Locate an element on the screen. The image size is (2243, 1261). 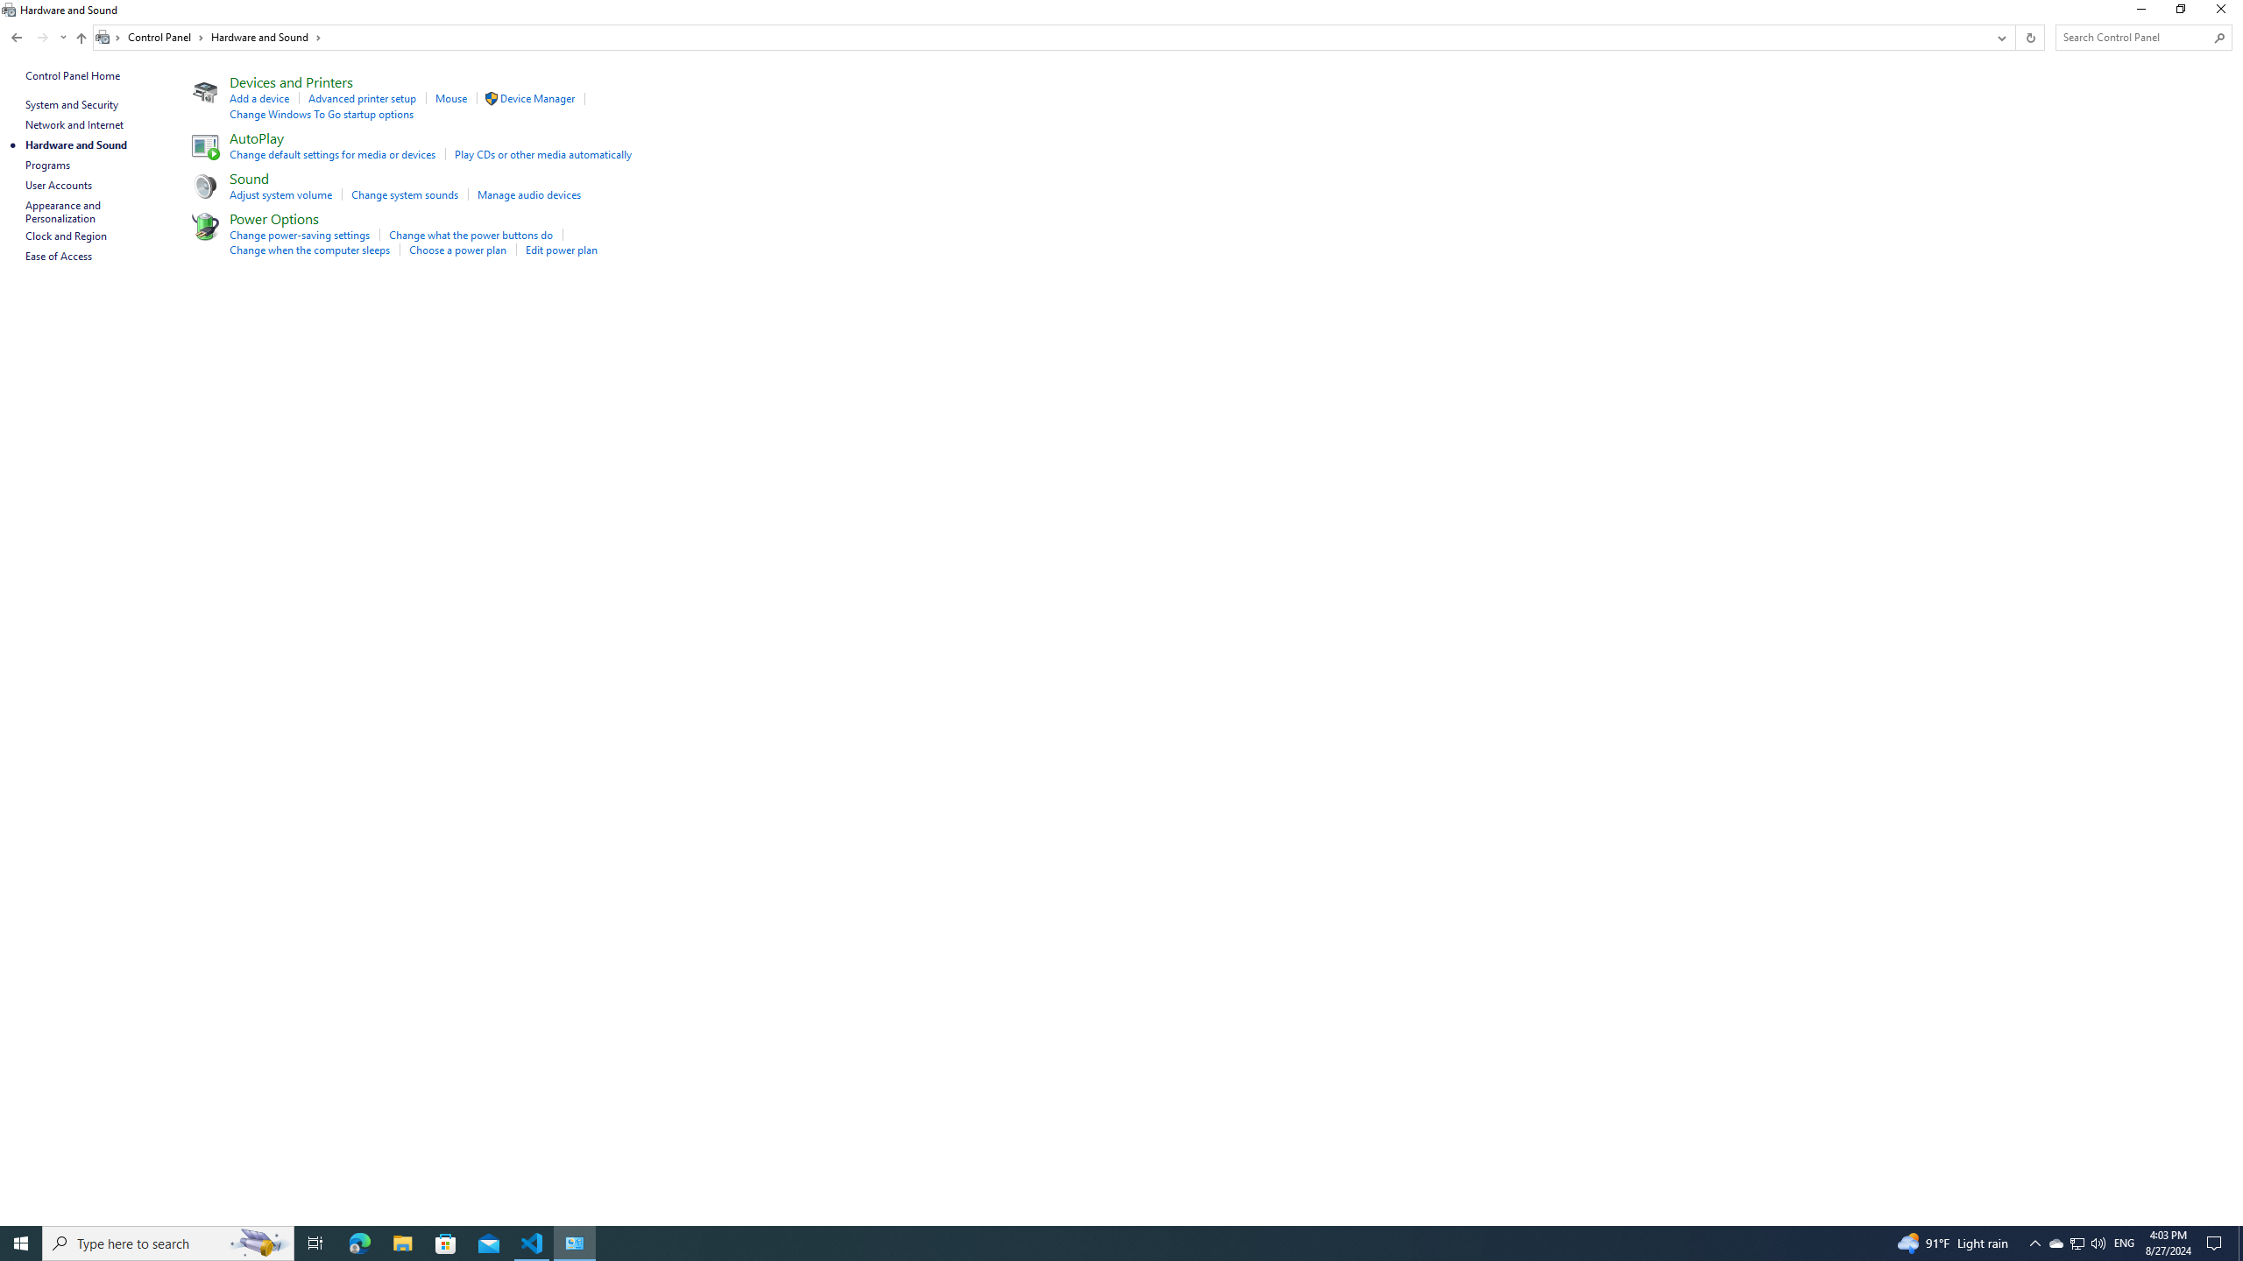
Manage audio devices is located at coordinates (529, 194).